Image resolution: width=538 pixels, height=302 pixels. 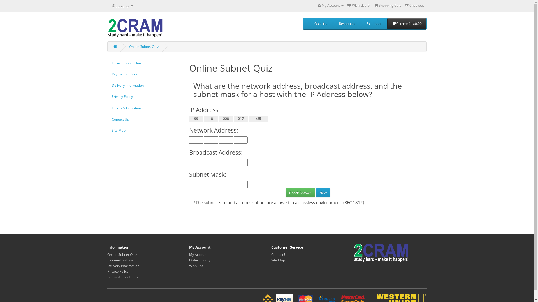 What do you see at coordinates (196, 266) in the screenshot?
I see `Wish List` at bounding box center [196, 266].